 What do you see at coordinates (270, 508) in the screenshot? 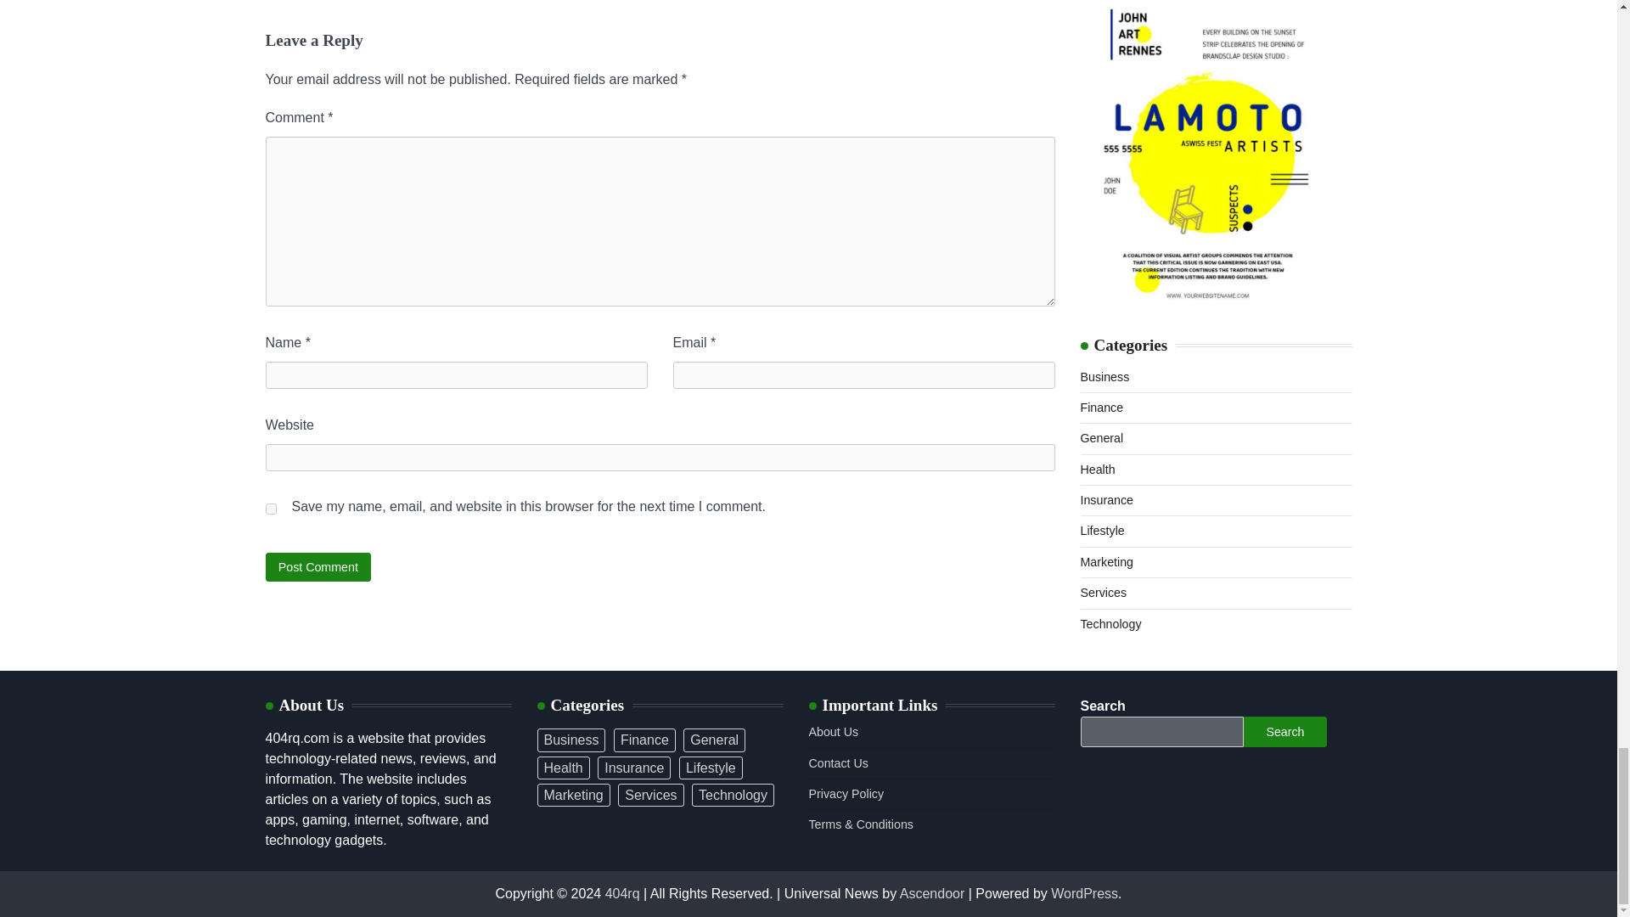
I see `yes` at bounding box center [270, 508].